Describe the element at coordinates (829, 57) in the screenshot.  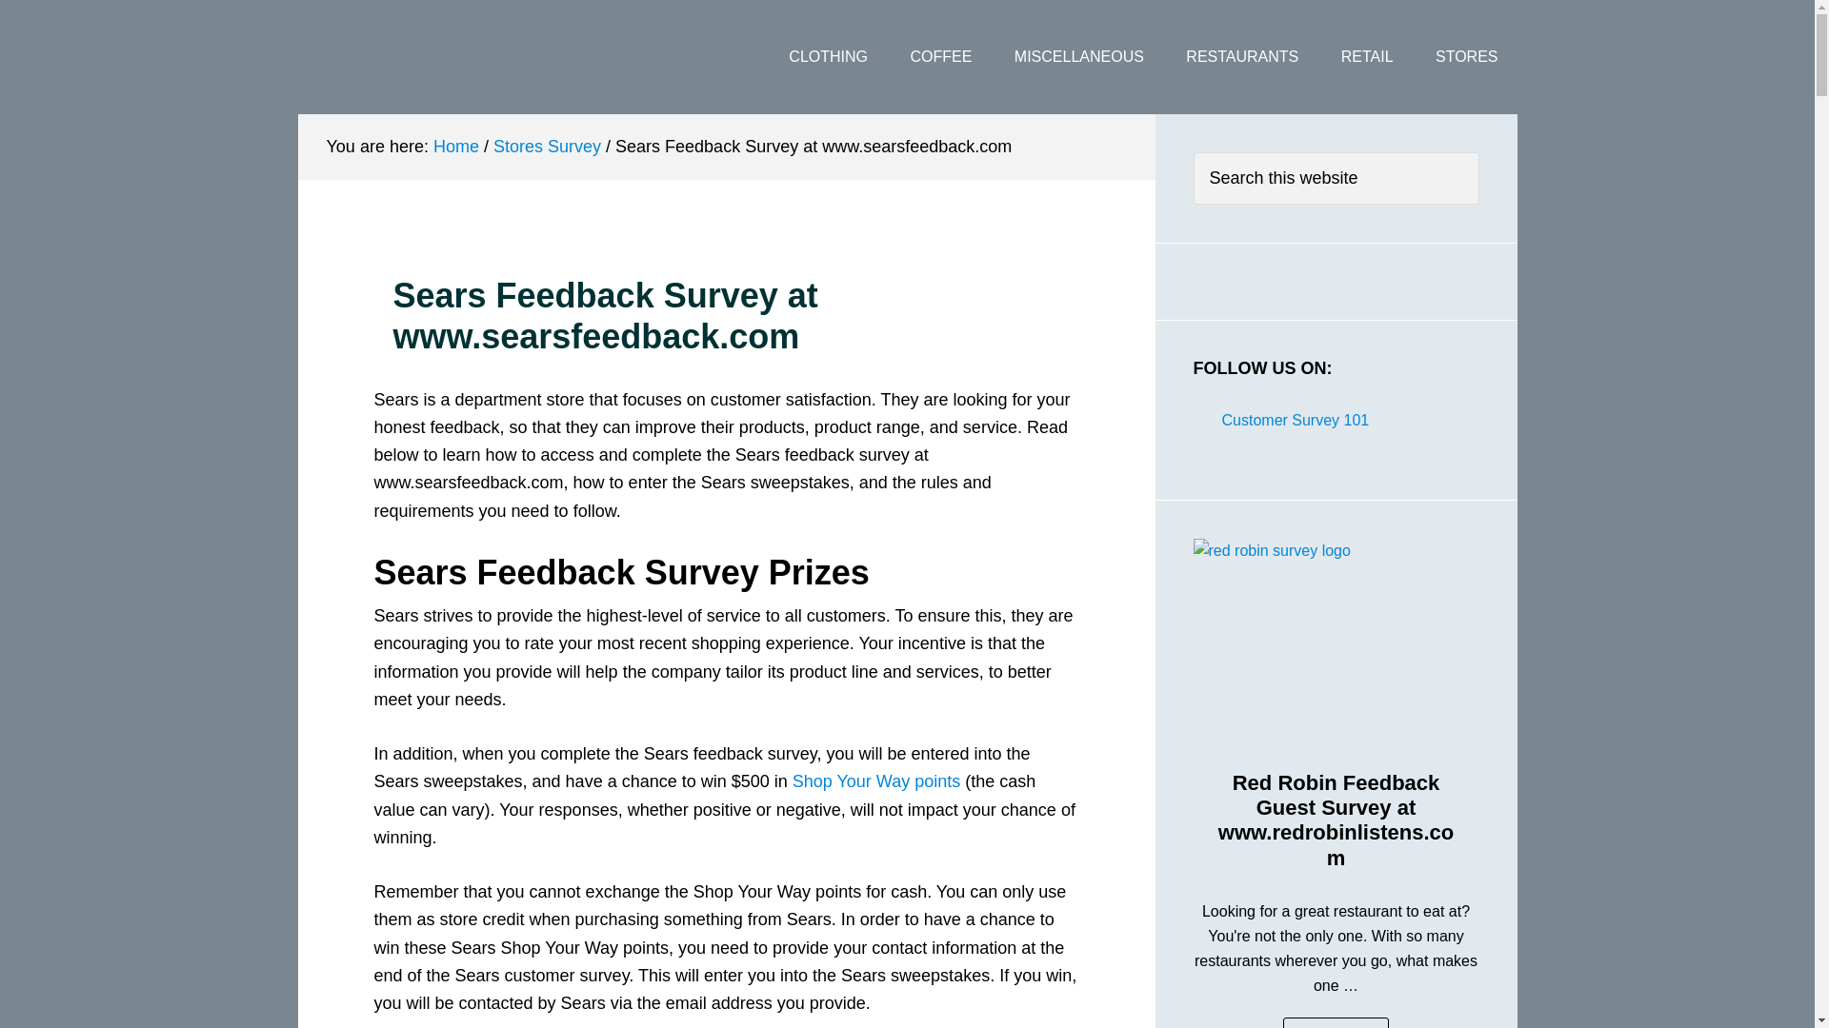
I see `CLOTHING` at that location.